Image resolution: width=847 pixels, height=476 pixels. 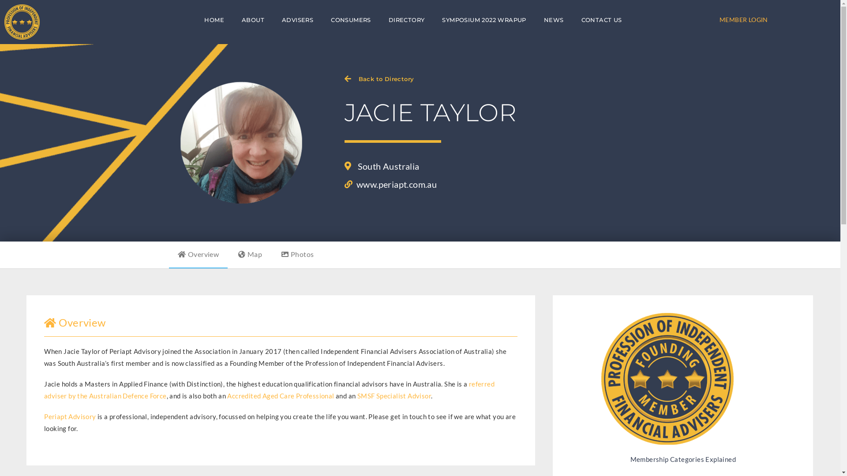 What do you see at coordinates (407, 20) in the screenshot?
I see `DIRECTORY` at bounding box center [407, 20].